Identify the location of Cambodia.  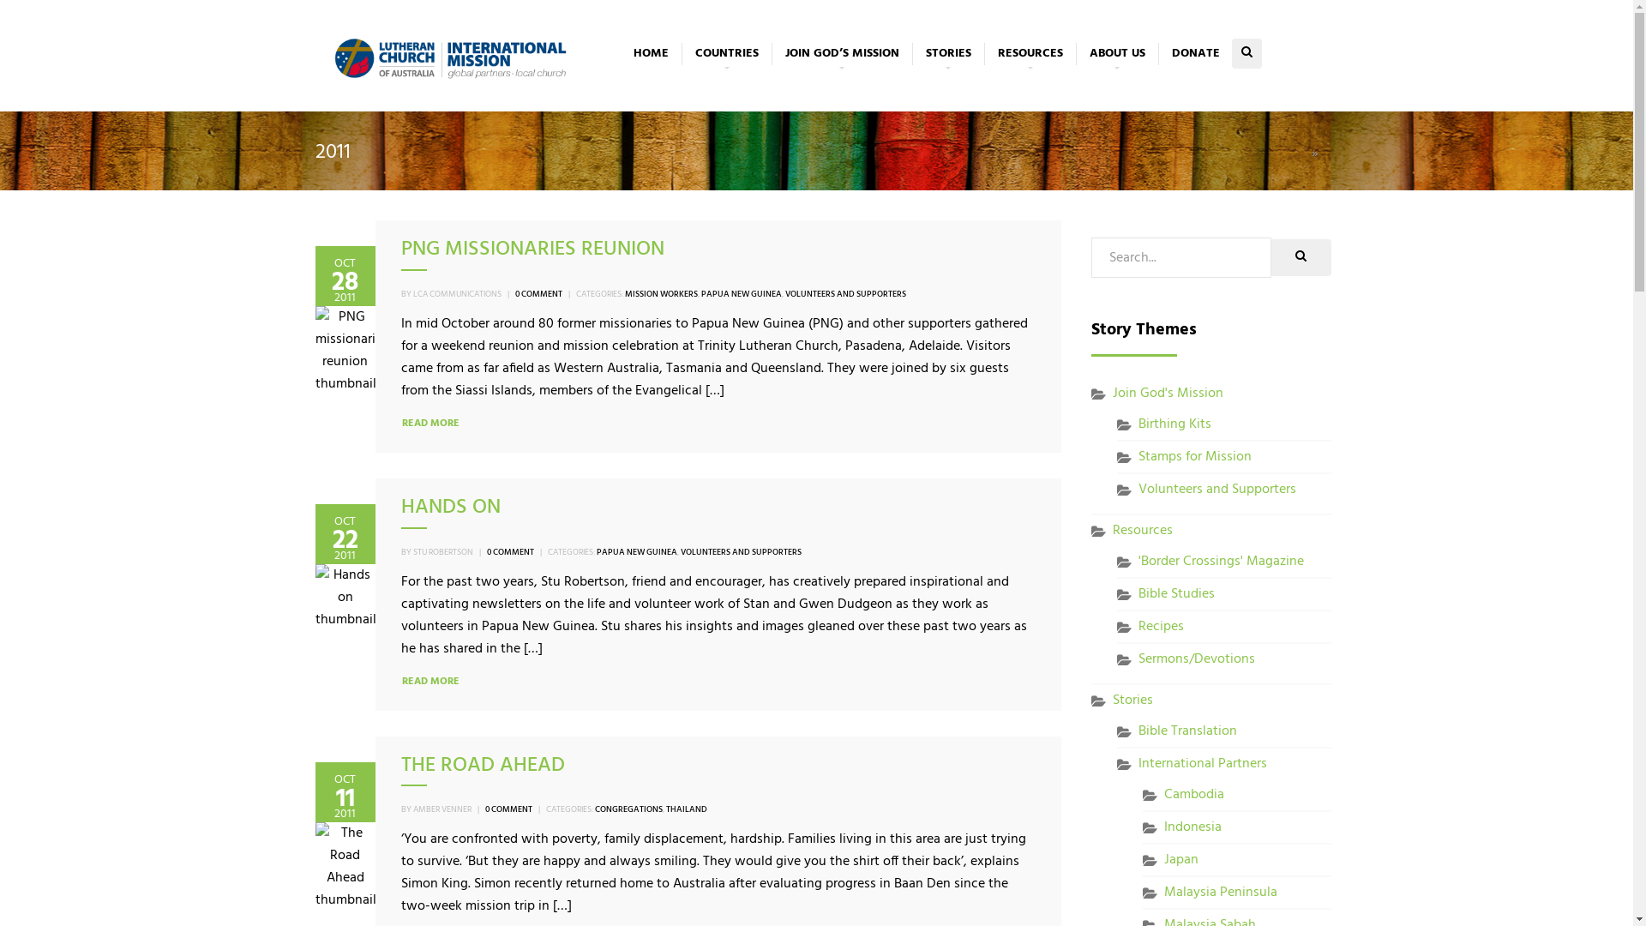
(1194, 795).